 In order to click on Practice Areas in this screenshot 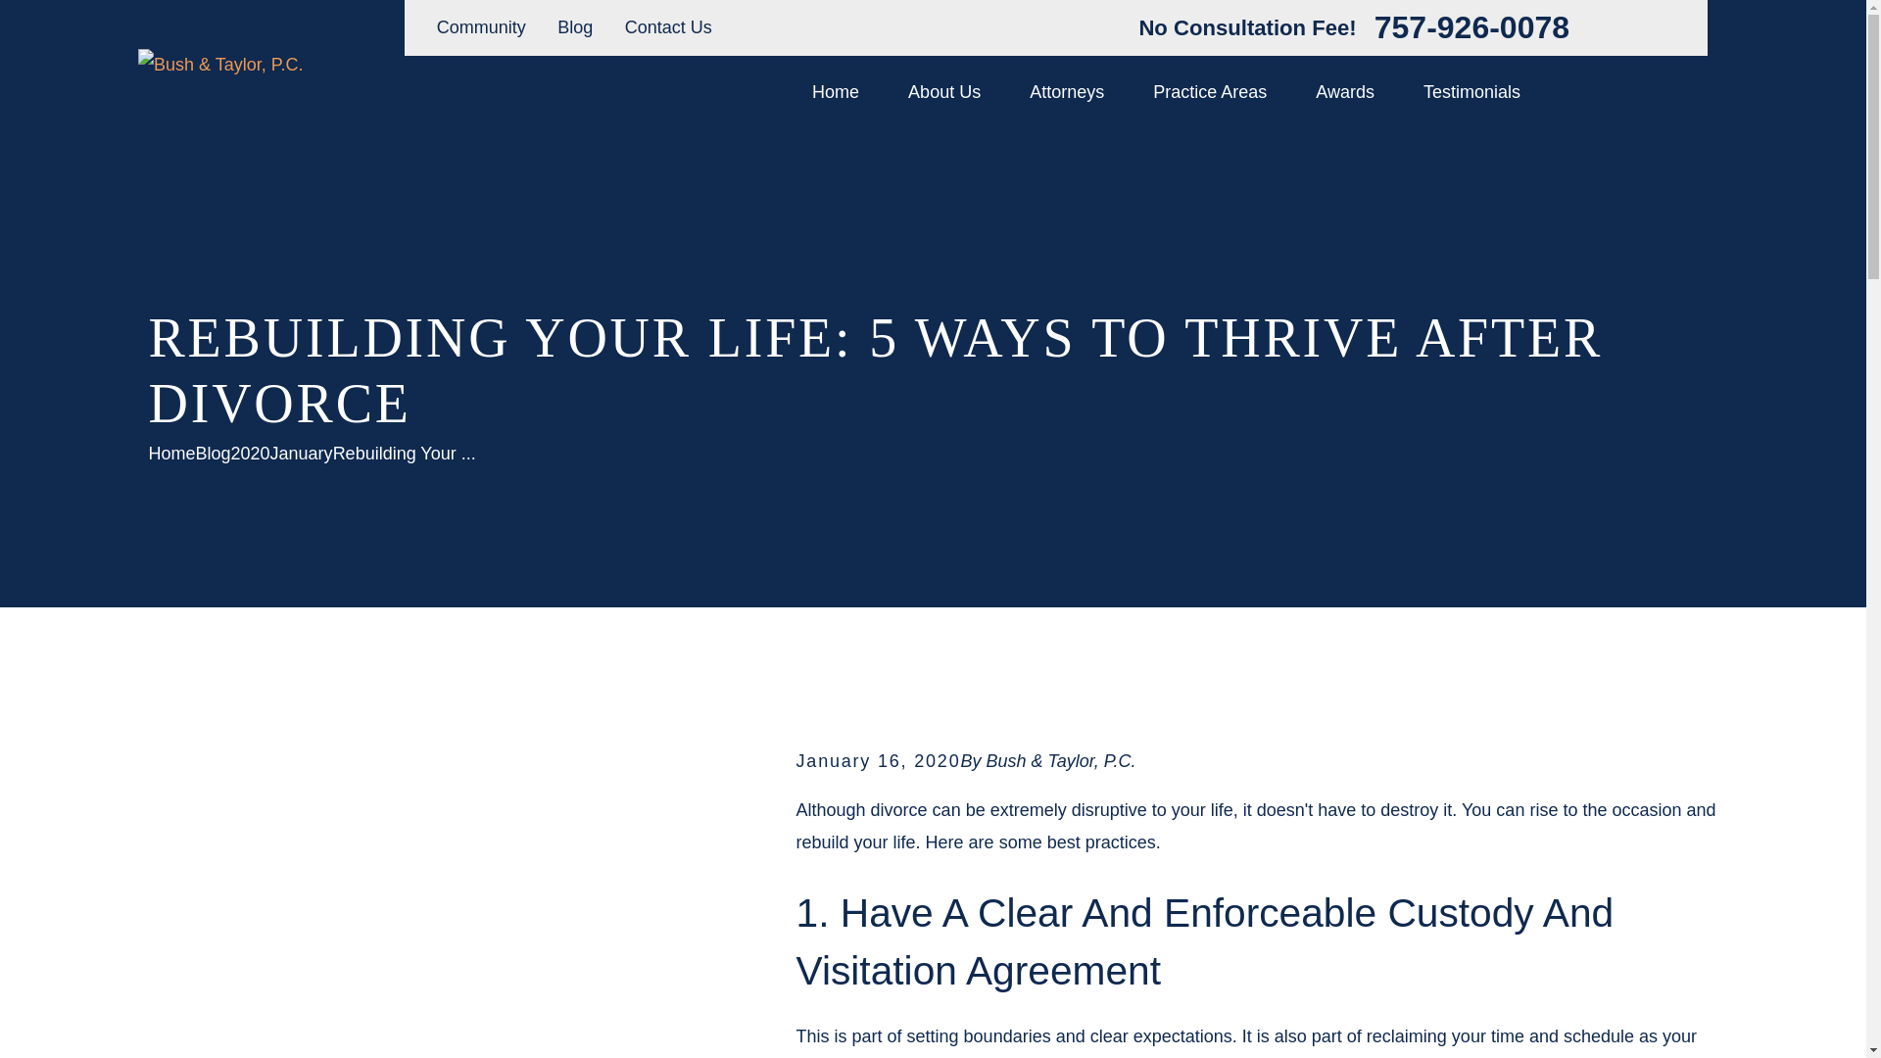, I will do `click(1209, 92)`.